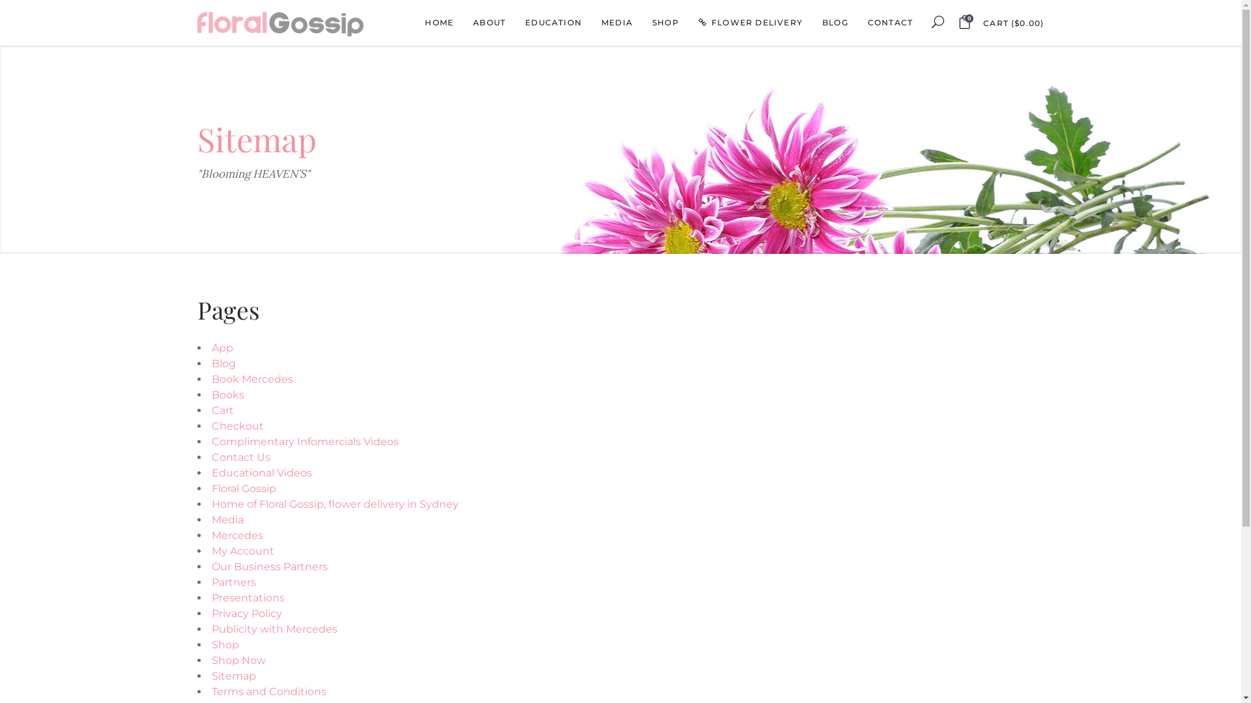 This screenshot has height=703, width=1251. I want to click on BLOG, so click(835, 23).